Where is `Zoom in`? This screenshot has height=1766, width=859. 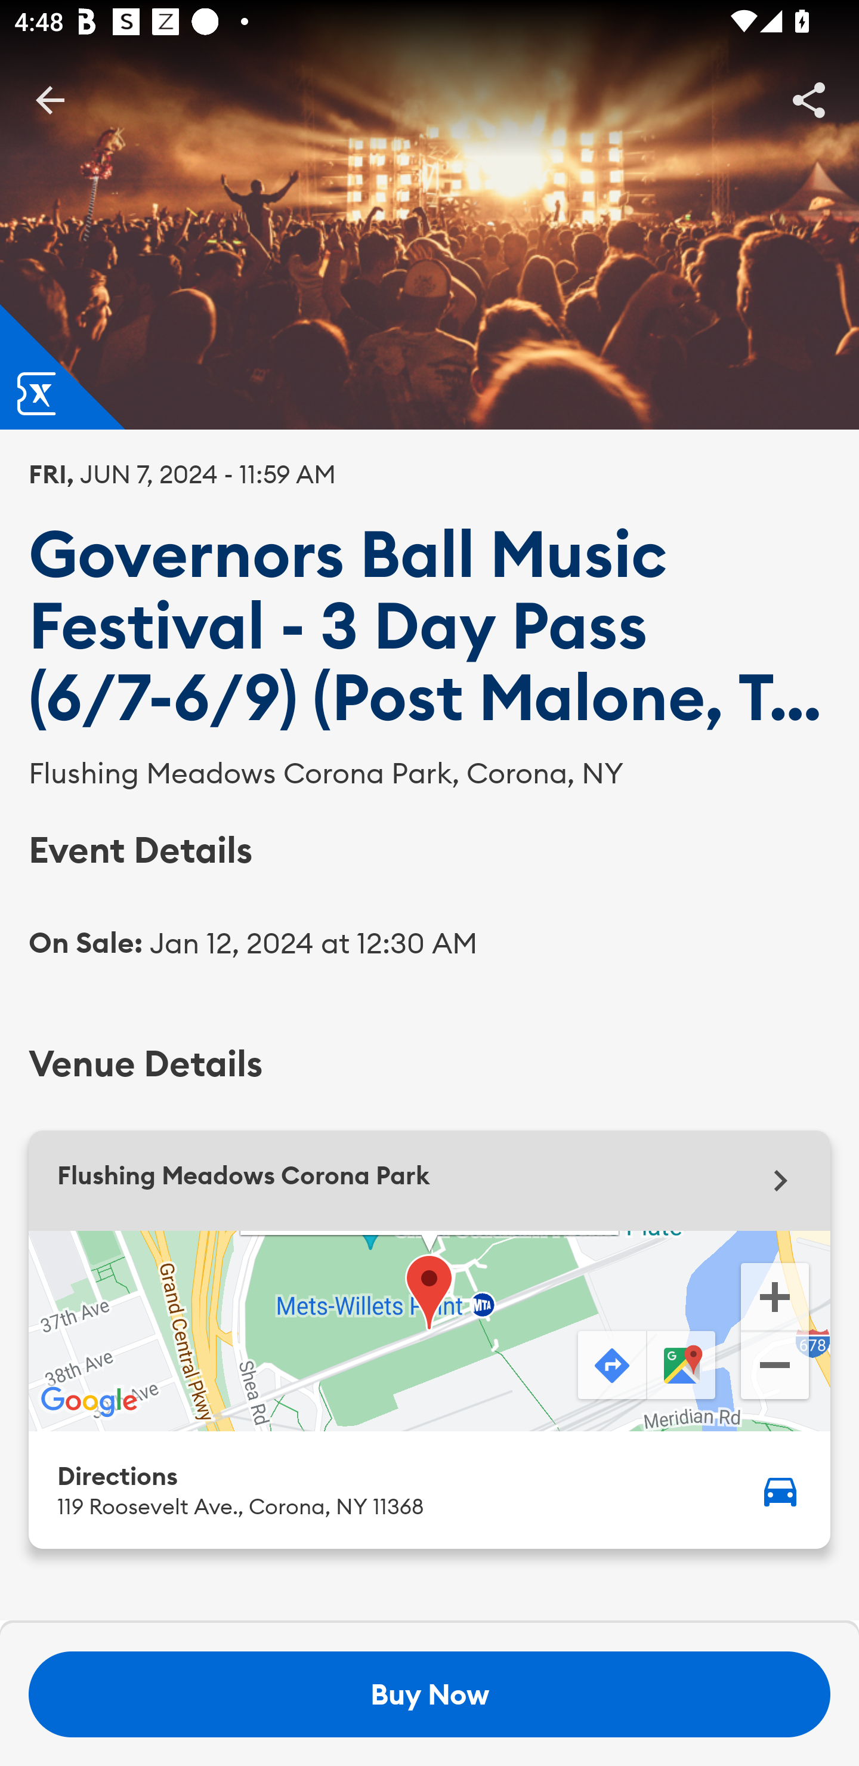
Zoom in is located at coordinates (774, 1295).